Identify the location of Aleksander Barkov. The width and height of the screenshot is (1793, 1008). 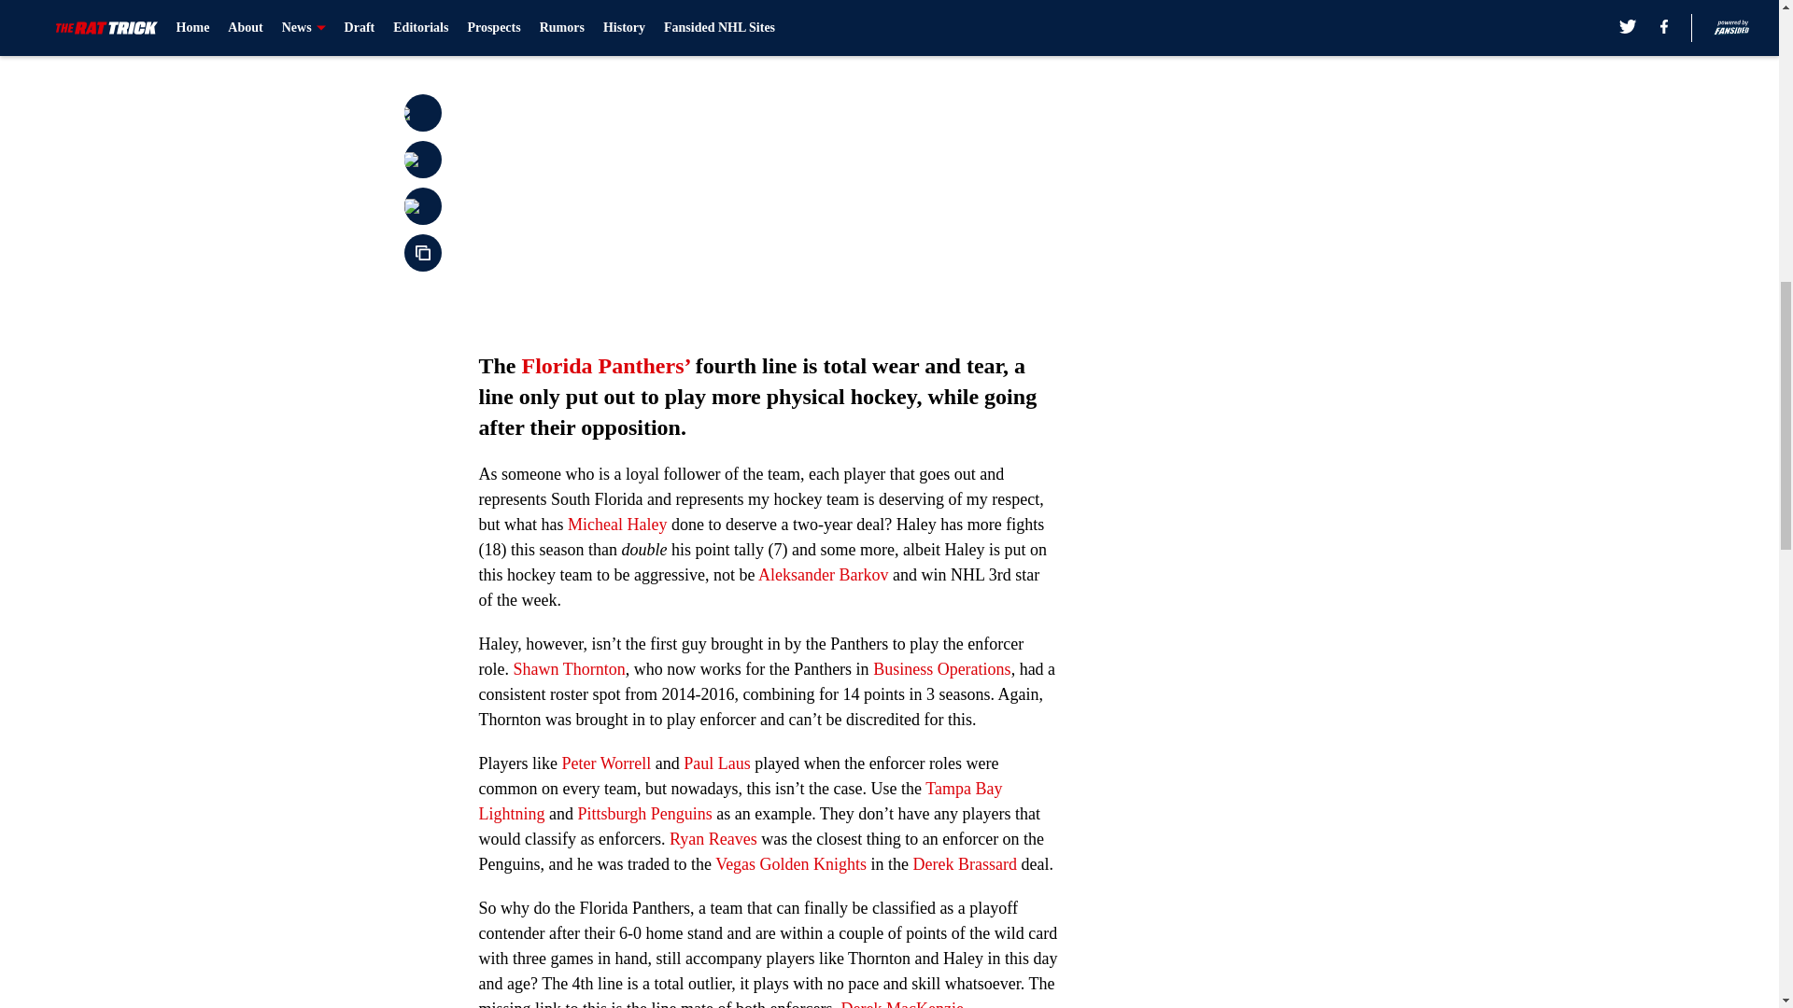
(823, 575).